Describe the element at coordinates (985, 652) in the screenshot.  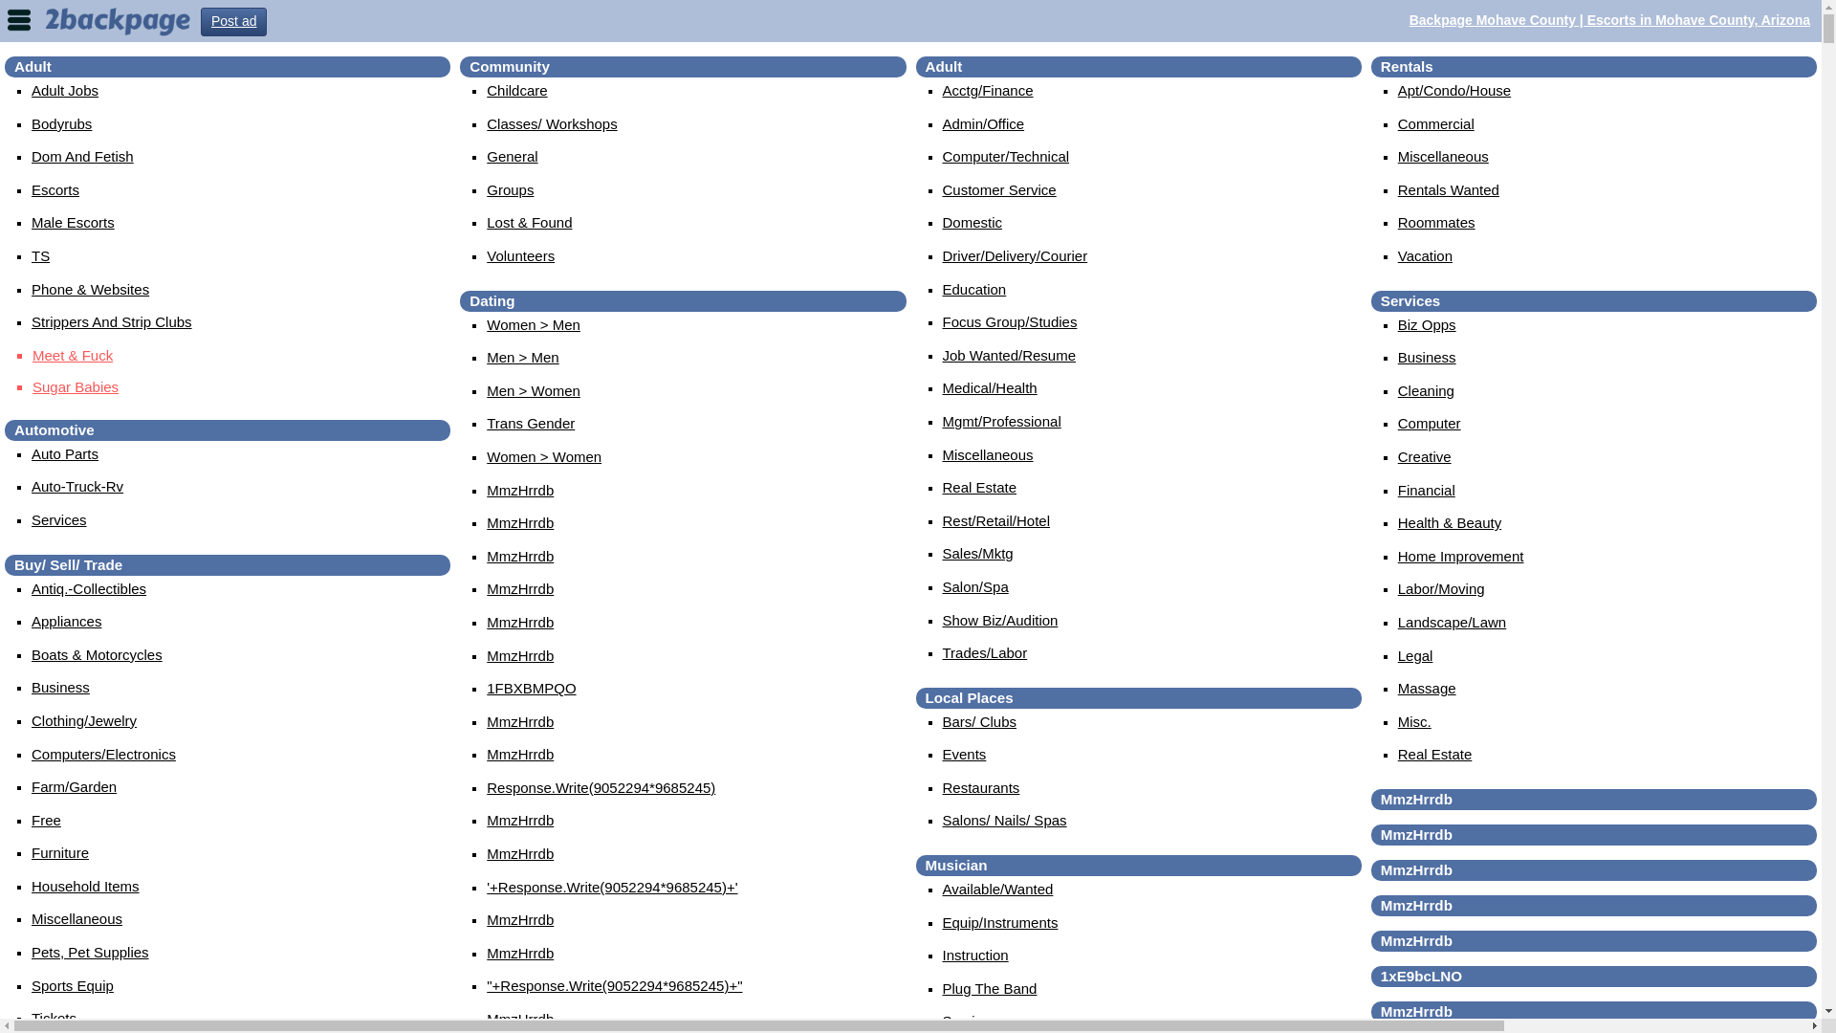
I see `Trades/Labor` at that location.